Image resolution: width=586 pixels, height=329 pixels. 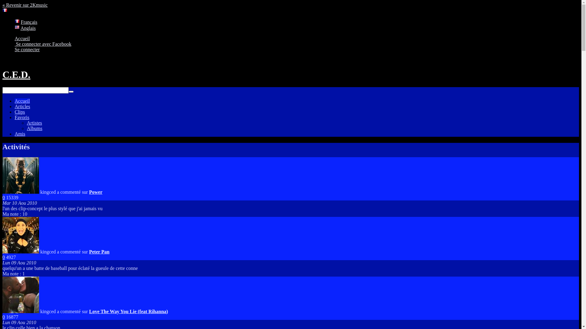 What do you see at coordinates (22, 38) in the screenshot?
I see `Accueil` at bounding box center [22, 38].